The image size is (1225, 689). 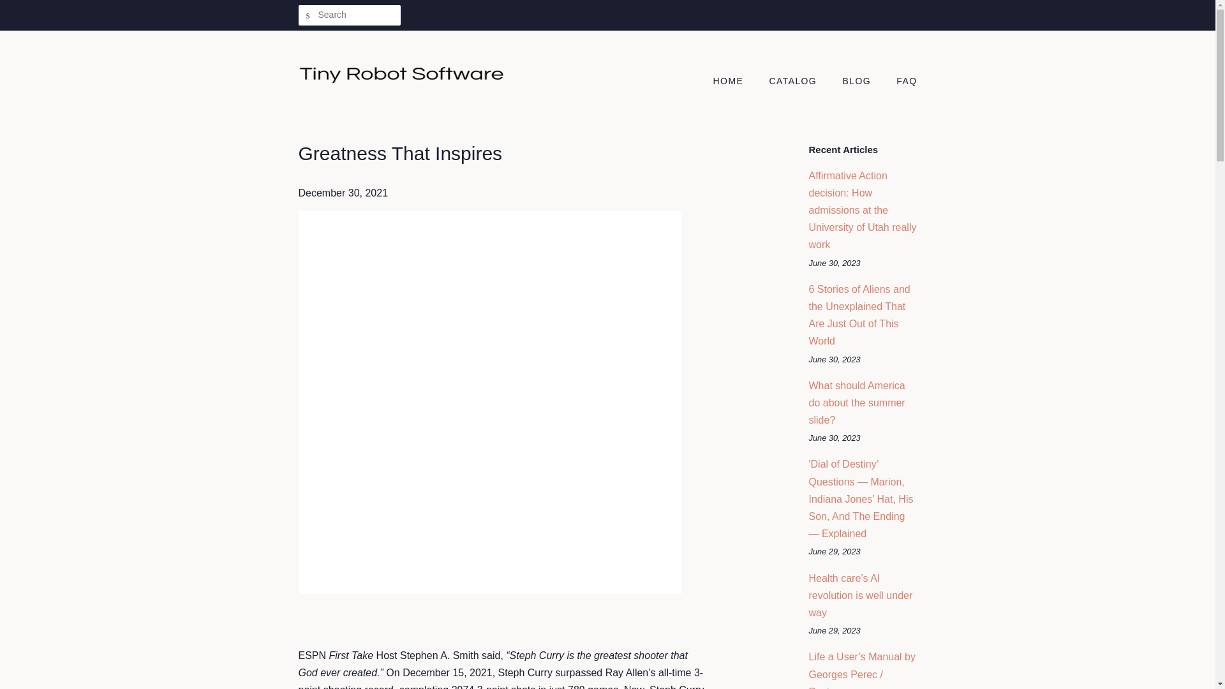 What do you see at coordinates (856, 403) in the screenshot?
I see `What should America do about the summer slide?` at bounding box center [856, 403].